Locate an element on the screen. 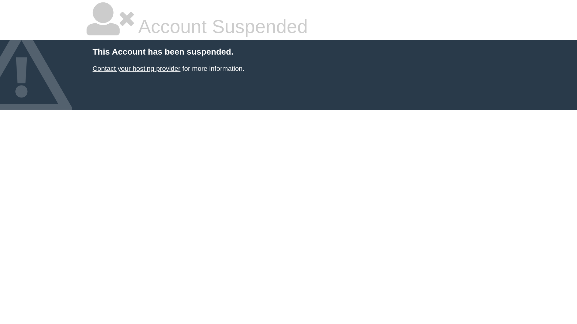  Contact your hosting provider is located at coordinates (136, 68).